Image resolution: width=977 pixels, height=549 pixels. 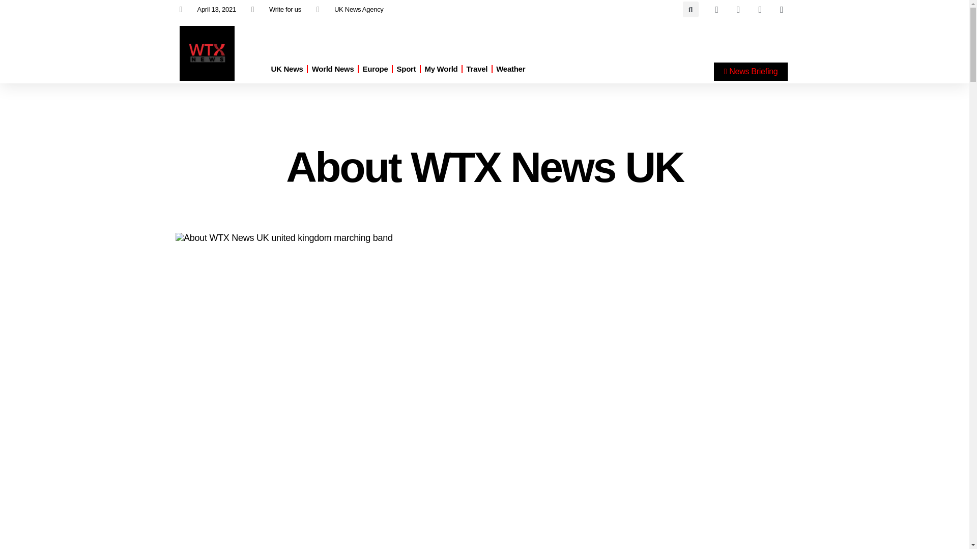 What do you see at coordinates (476, 69) in the screenshot?
I see `Travel` at bounding box center [476, 69].